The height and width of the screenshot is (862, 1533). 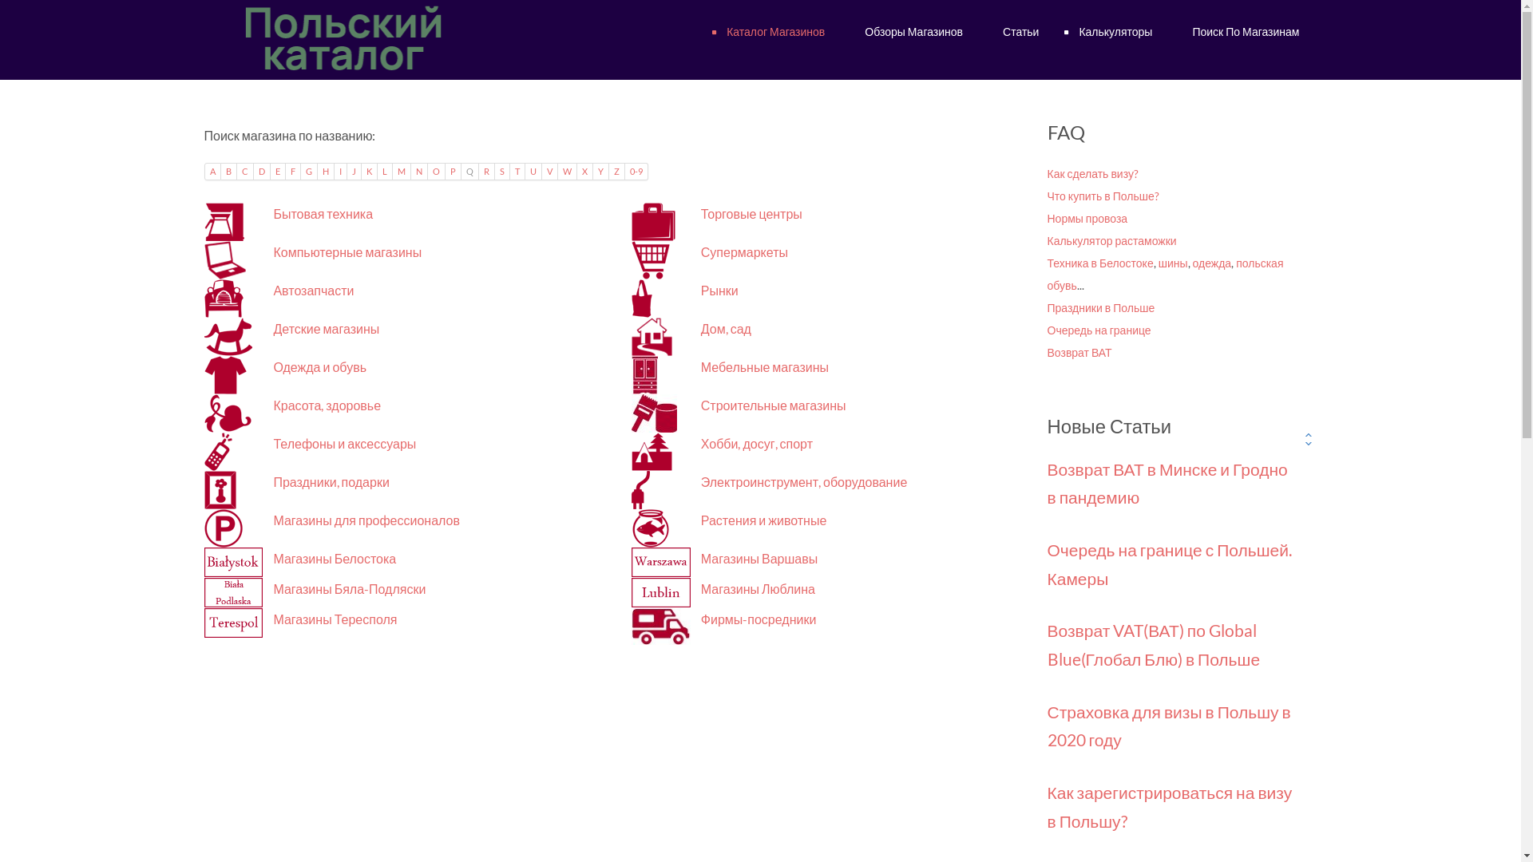 I want to click on A, so click(x=212, y=172).